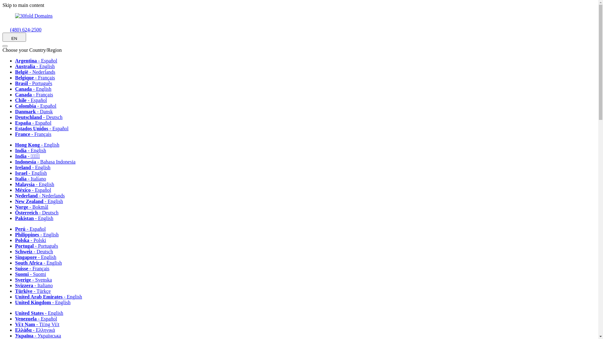 Image resolution: width=603 pixels, height=339 pixels. What do you see at coordinates (33, 173) in the screenshot?
I see `Israel - English` at bounding box center [33, 173].